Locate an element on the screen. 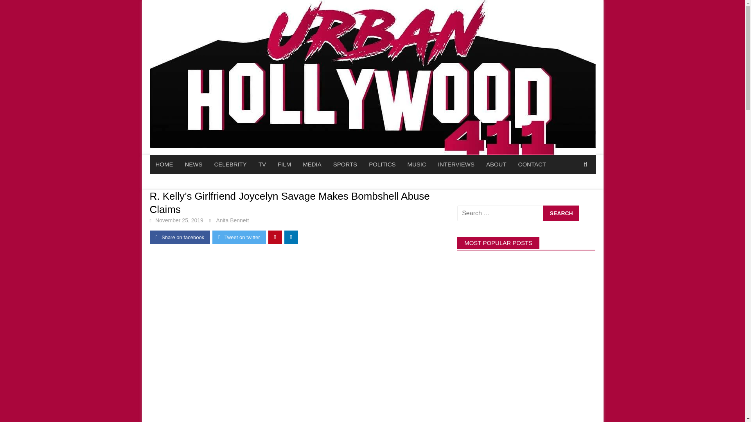 This screenshot has height=422, width=751. Anita Bennett is located at coordinates (232, 220).